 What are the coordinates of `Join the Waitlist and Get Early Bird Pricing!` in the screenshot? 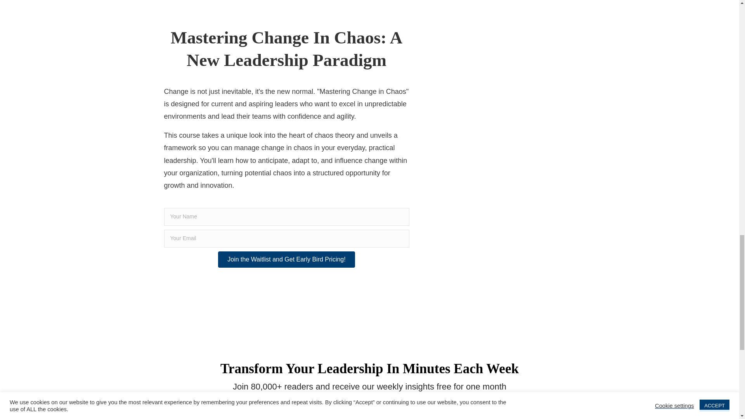 It's located at (286, 260).